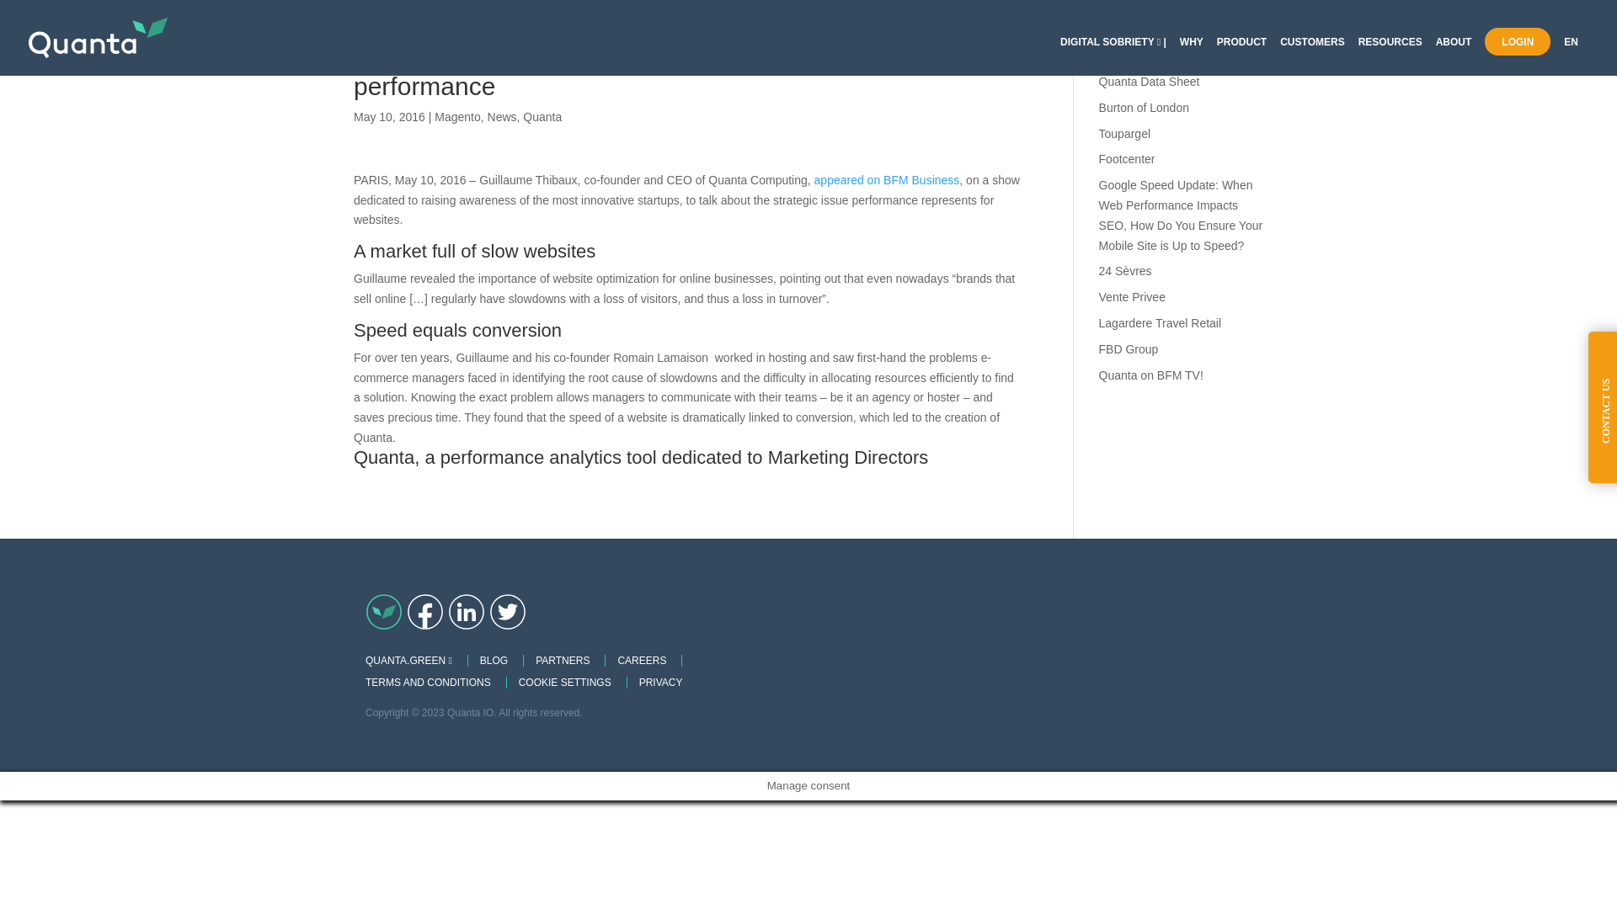 This screenshot has height=909, width=1617. What do you see at coordinates (1125, 134) in the screenshot?
I see `Toupargel` at bounding box center [1125, 134].